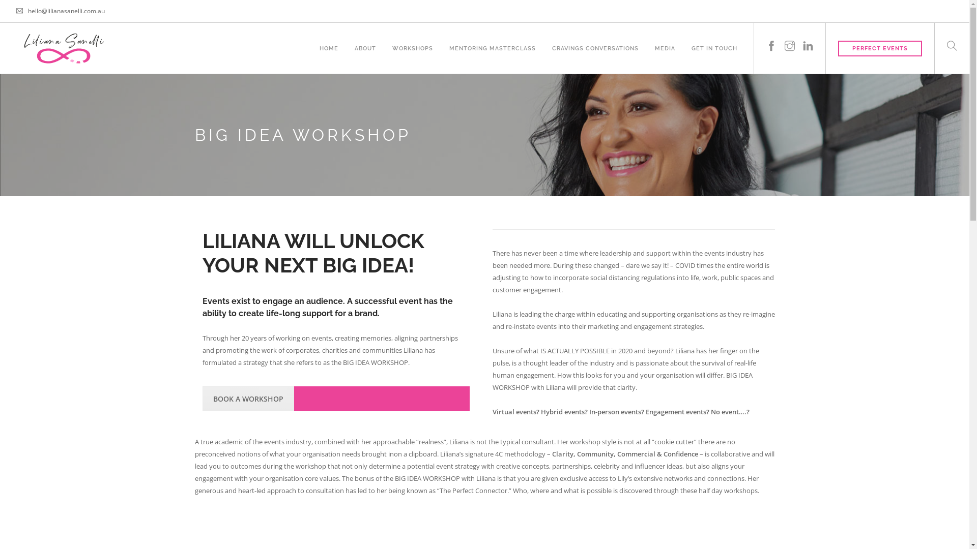  I want to click on MENTORING MASTERCLASS, so click(493, 38).